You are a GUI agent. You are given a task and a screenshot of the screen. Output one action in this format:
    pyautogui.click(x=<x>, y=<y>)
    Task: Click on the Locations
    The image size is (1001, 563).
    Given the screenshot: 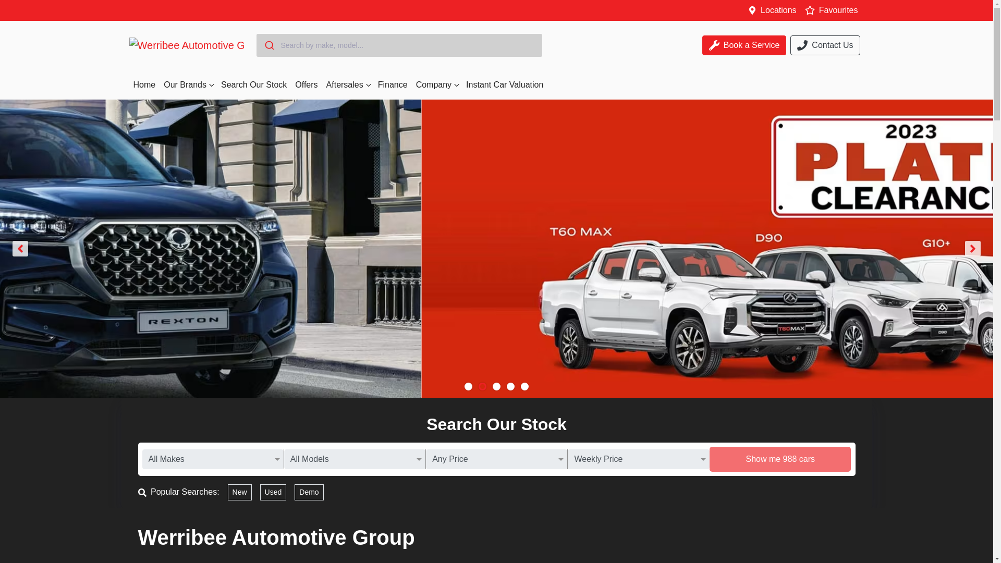 What is the action you would take?
    pyautogui.click(x=779, y=10)
    